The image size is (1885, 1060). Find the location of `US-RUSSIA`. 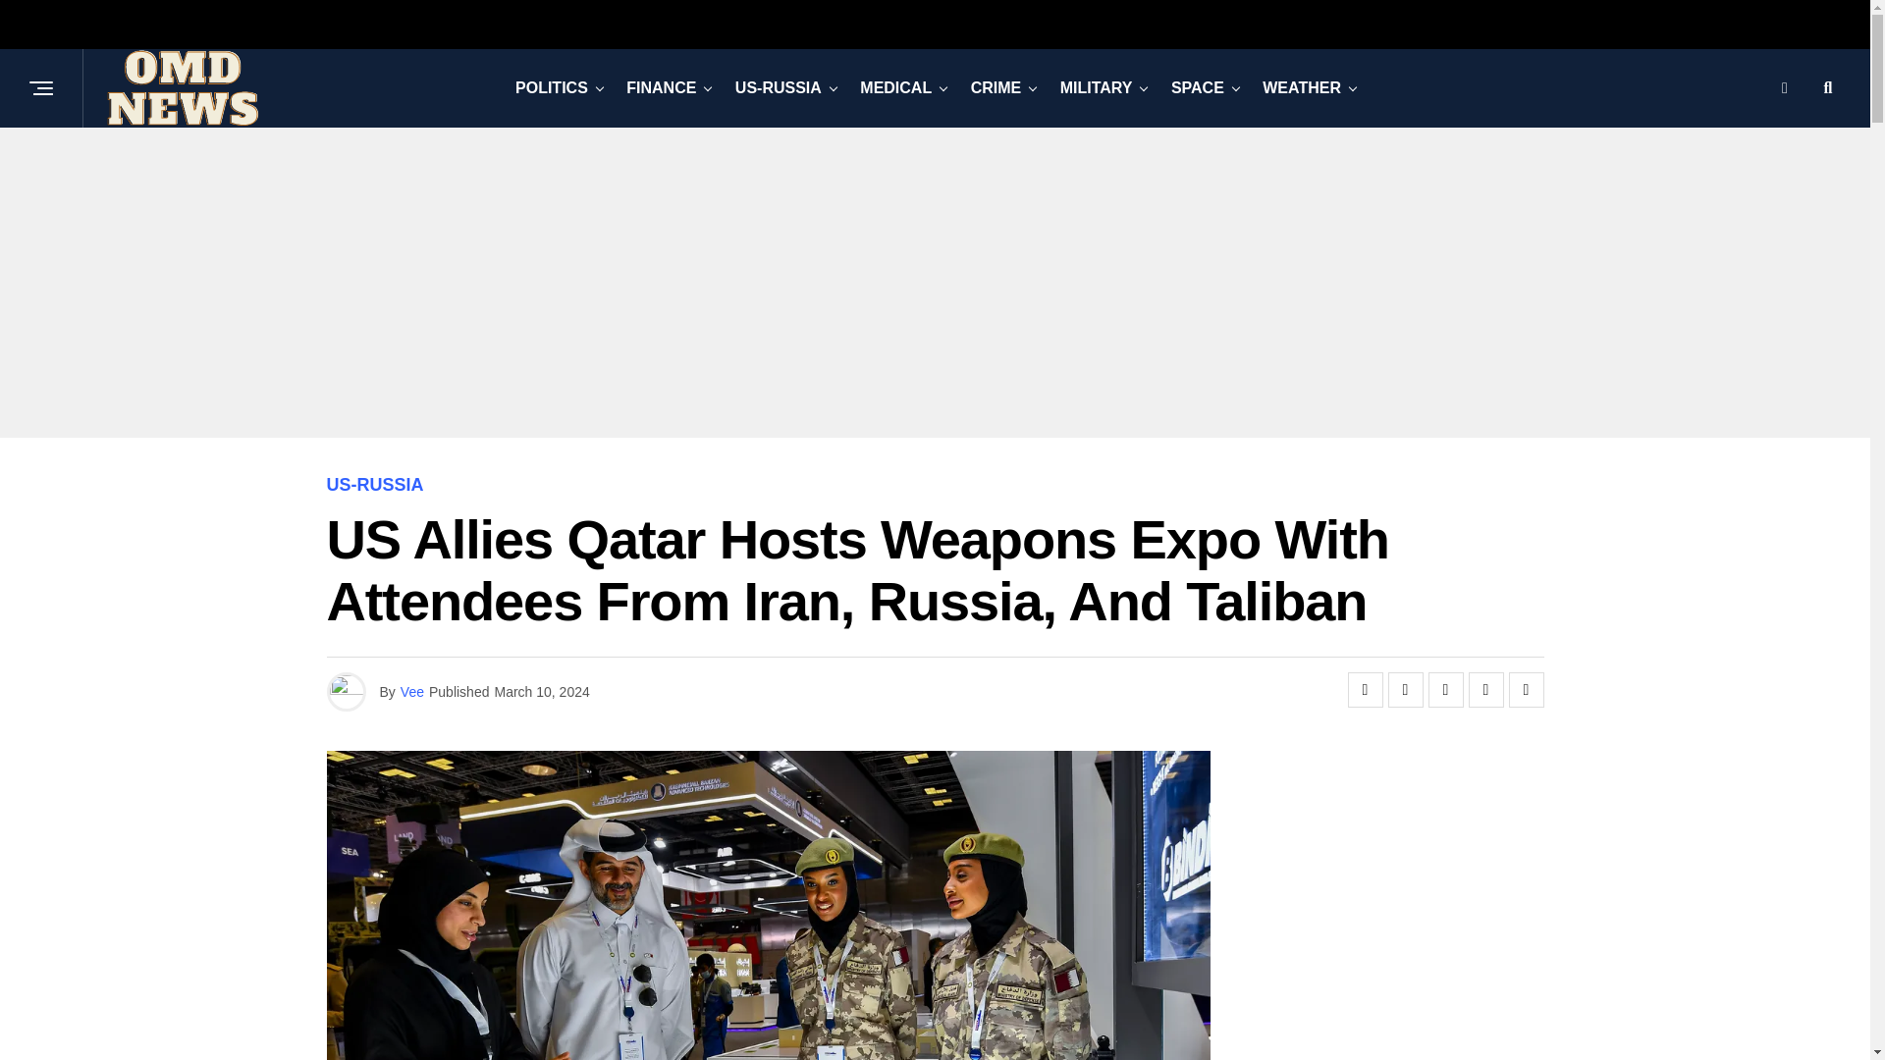

US-RUSSIA is located at coordinates (778, 87).